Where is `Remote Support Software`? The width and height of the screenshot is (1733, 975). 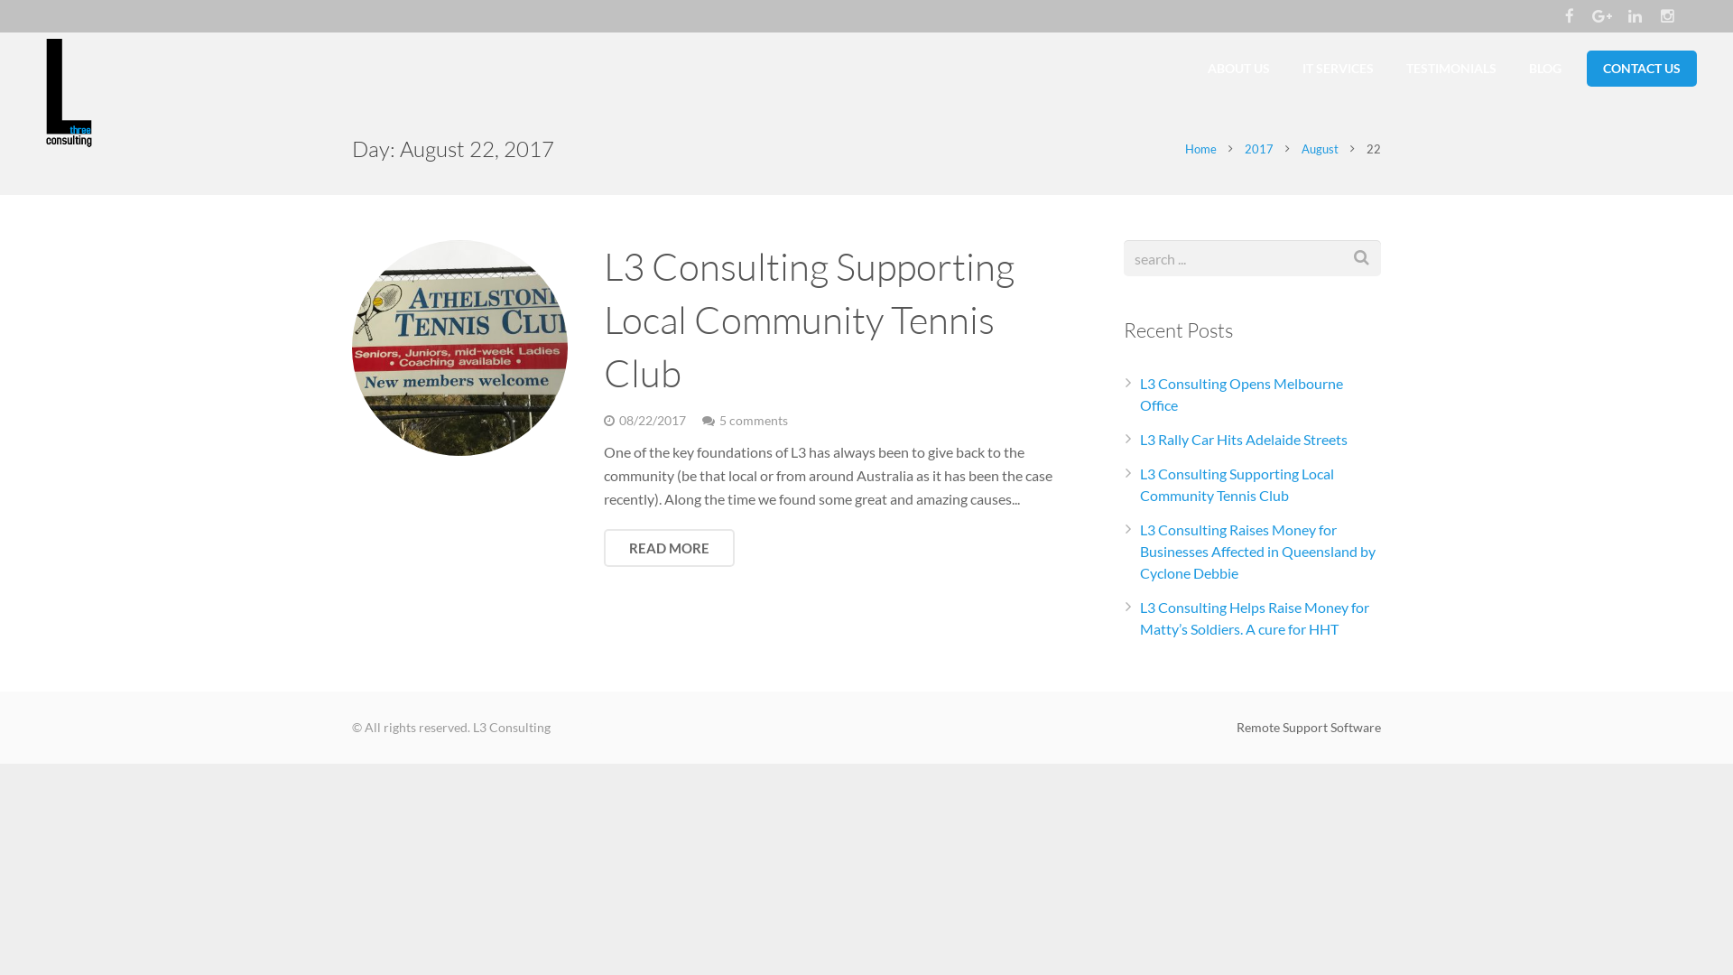
Remote Support Software is located at coordinates (1309, 728).